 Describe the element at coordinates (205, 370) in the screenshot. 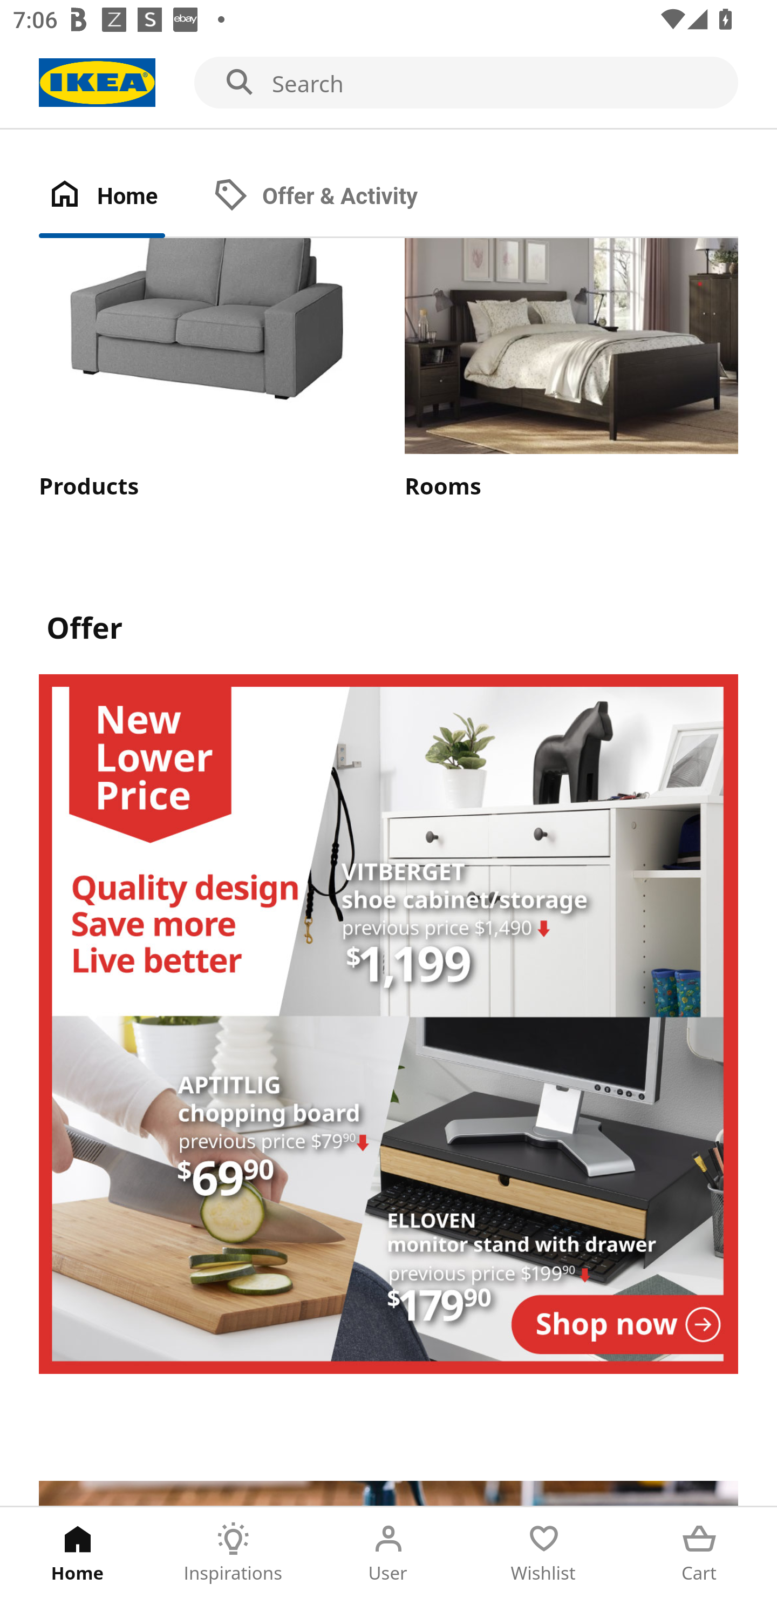

I see `Products` at that location.